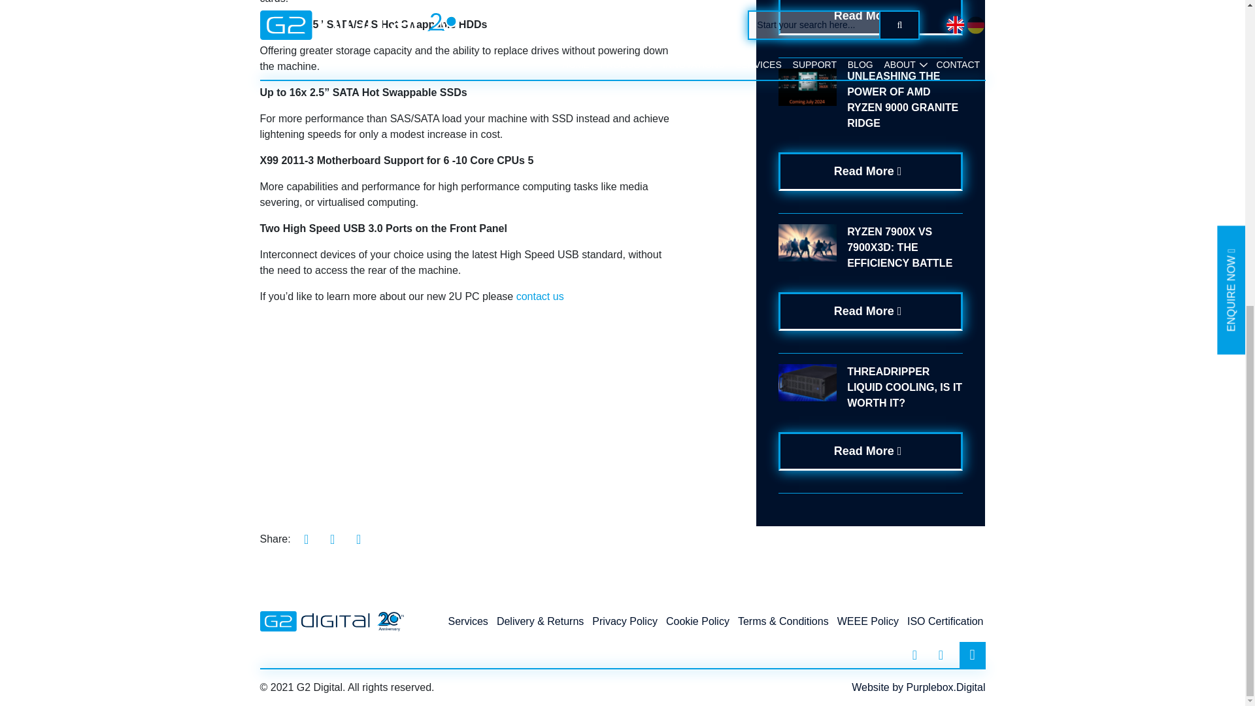 The height and width of the screenshot is (706, 1255). What do you see at coordinates (333, 539) in the screenshot?
I see `Tweet` at bounding box center [333, 539].